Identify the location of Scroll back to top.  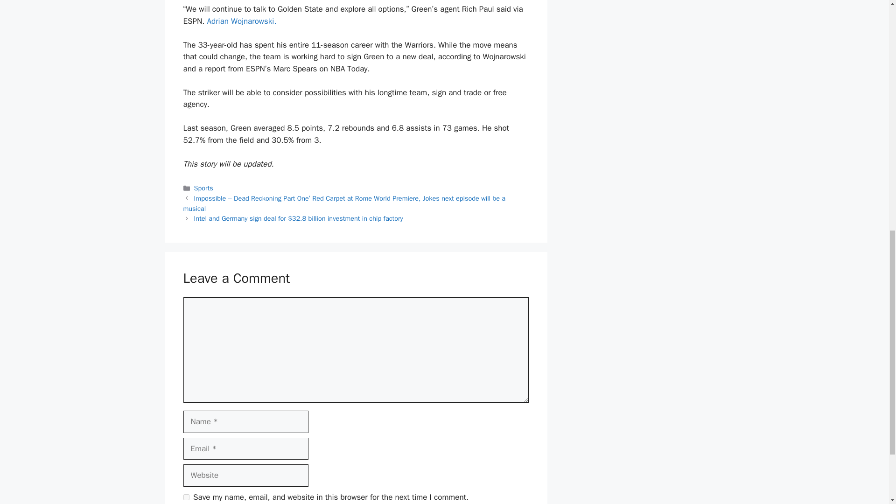
(866, 443).